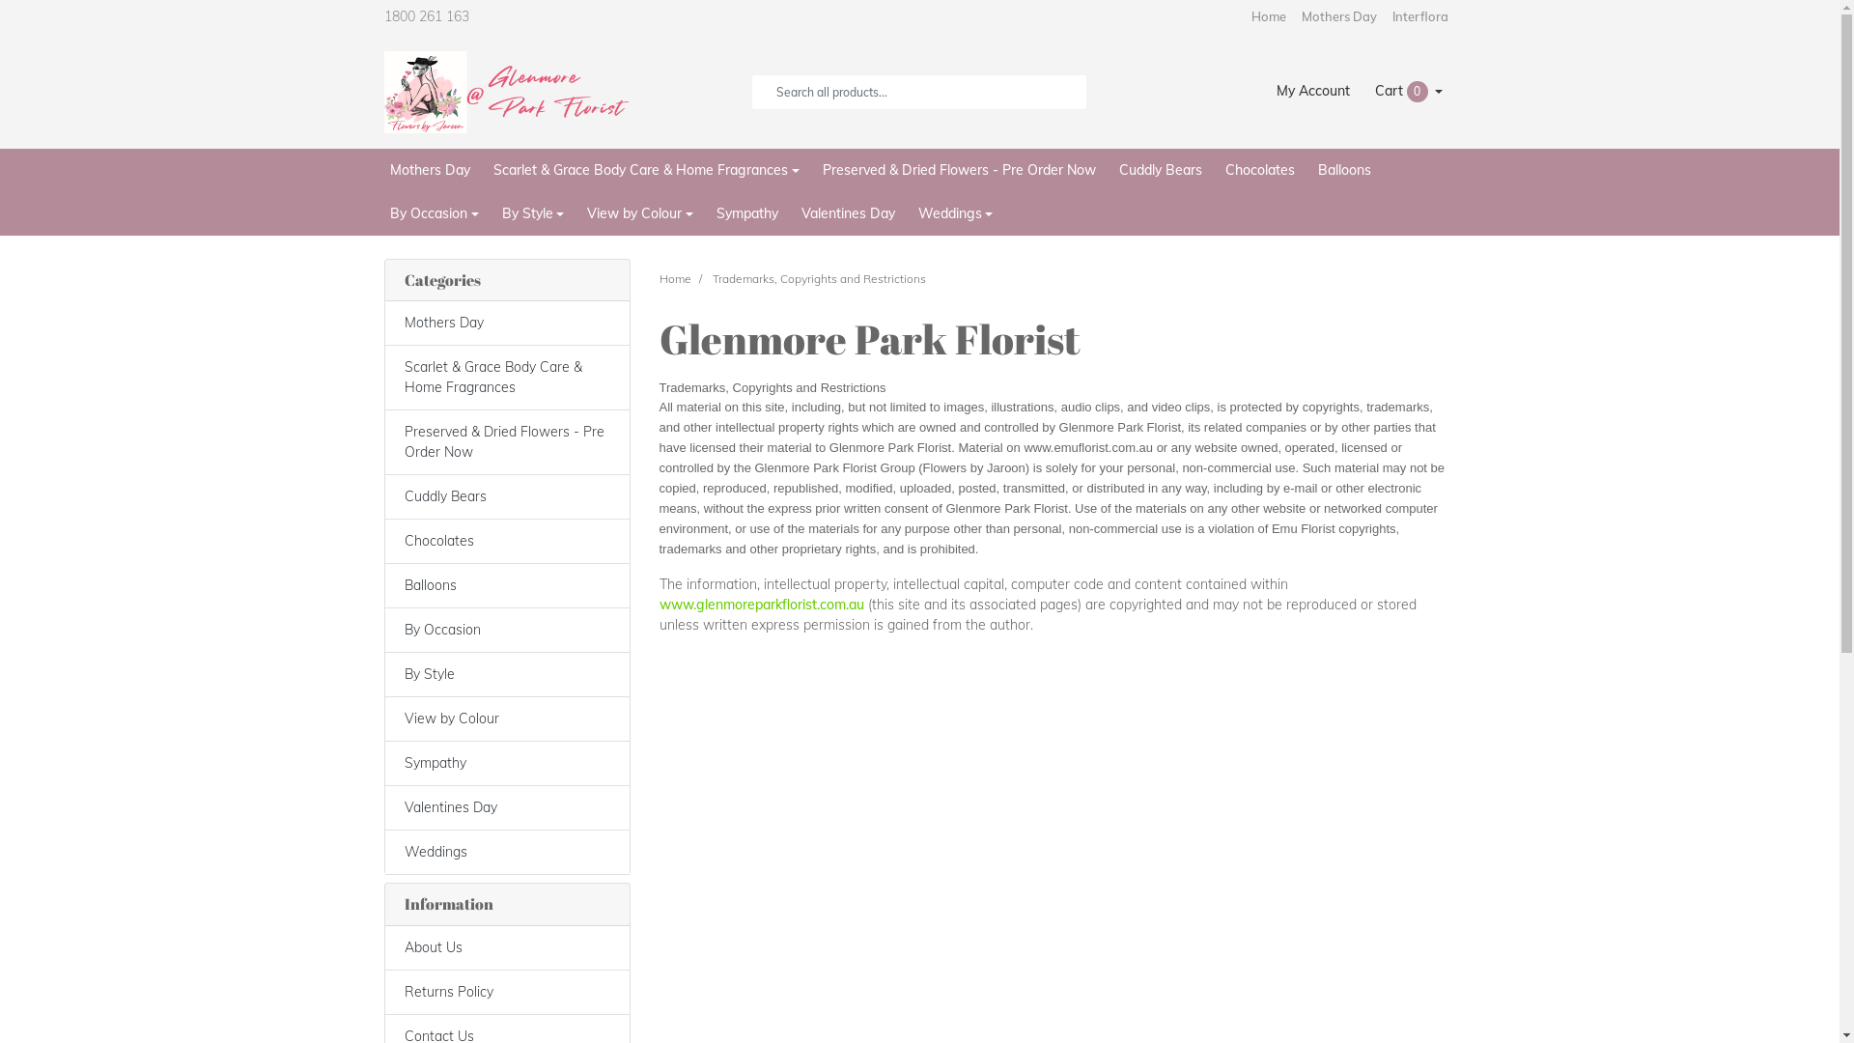 The height and width of the screenshot is (1043, 1854). Describe the element at coordinates (506, 763) in the screenshot. I see `Sympathy` at that location.